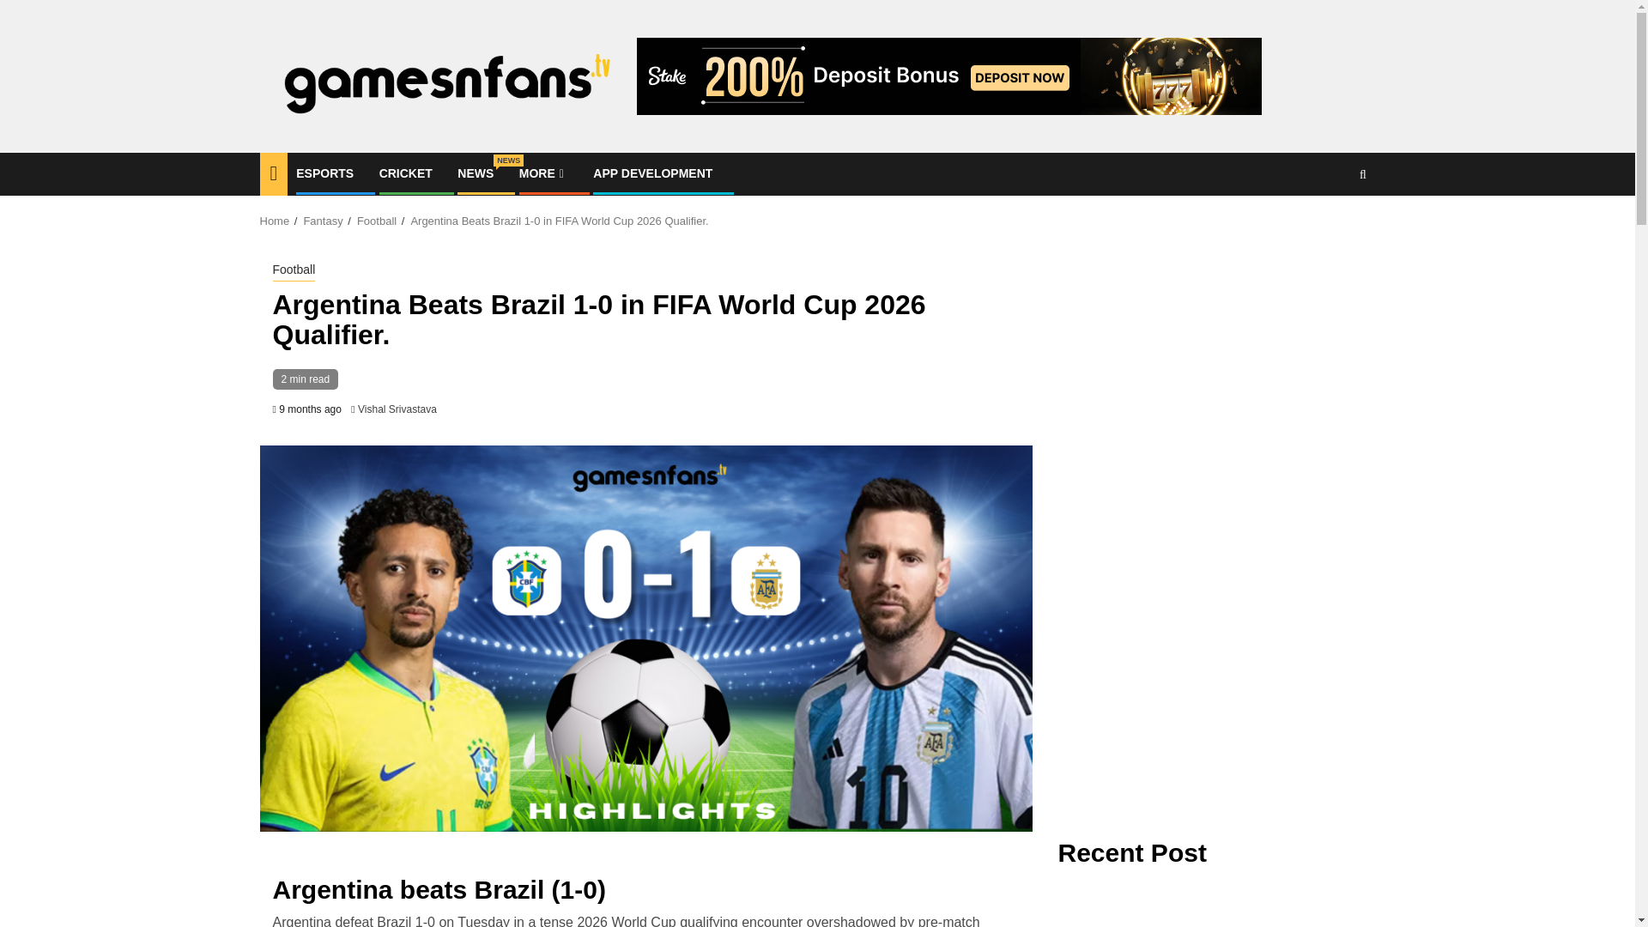  Describe the element at coordinates (324, 173) in the screenshot. I see `CRICKET` at that location.